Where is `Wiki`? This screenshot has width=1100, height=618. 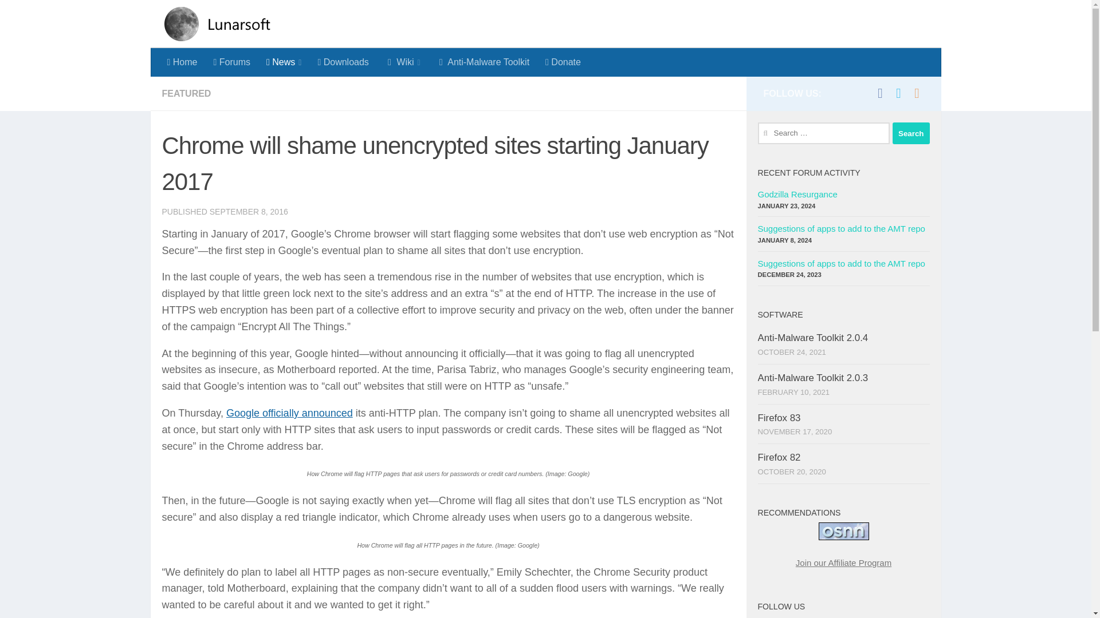
Wiki is located at coordinates (403, 62).